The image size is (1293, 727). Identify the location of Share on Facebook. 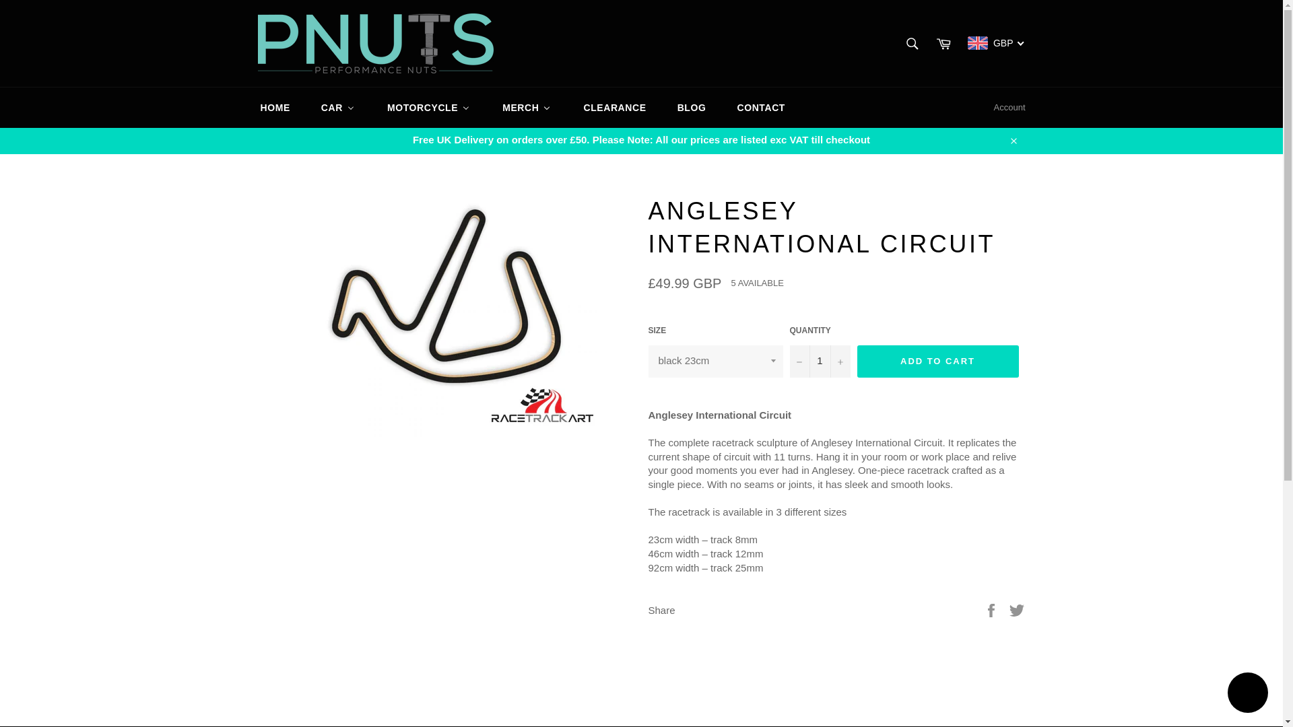
(993, 609).